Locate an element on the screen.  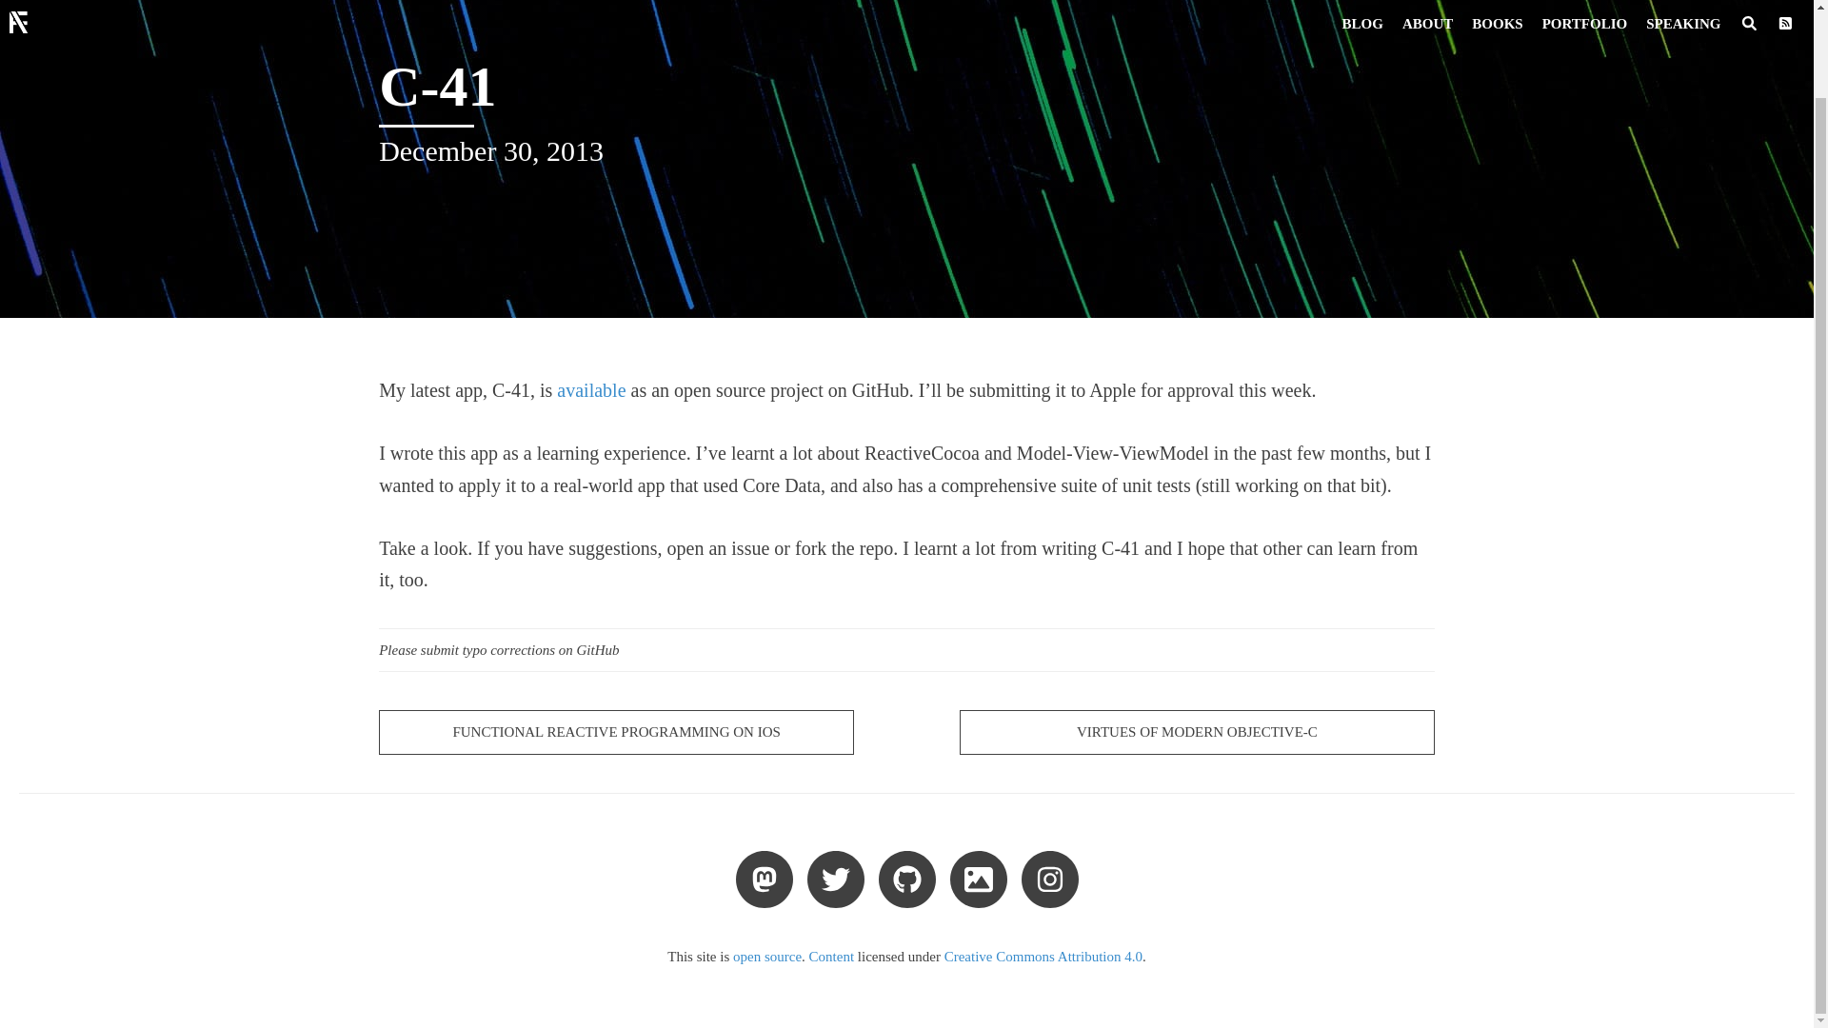
Content is located at coordinates (832, 956).